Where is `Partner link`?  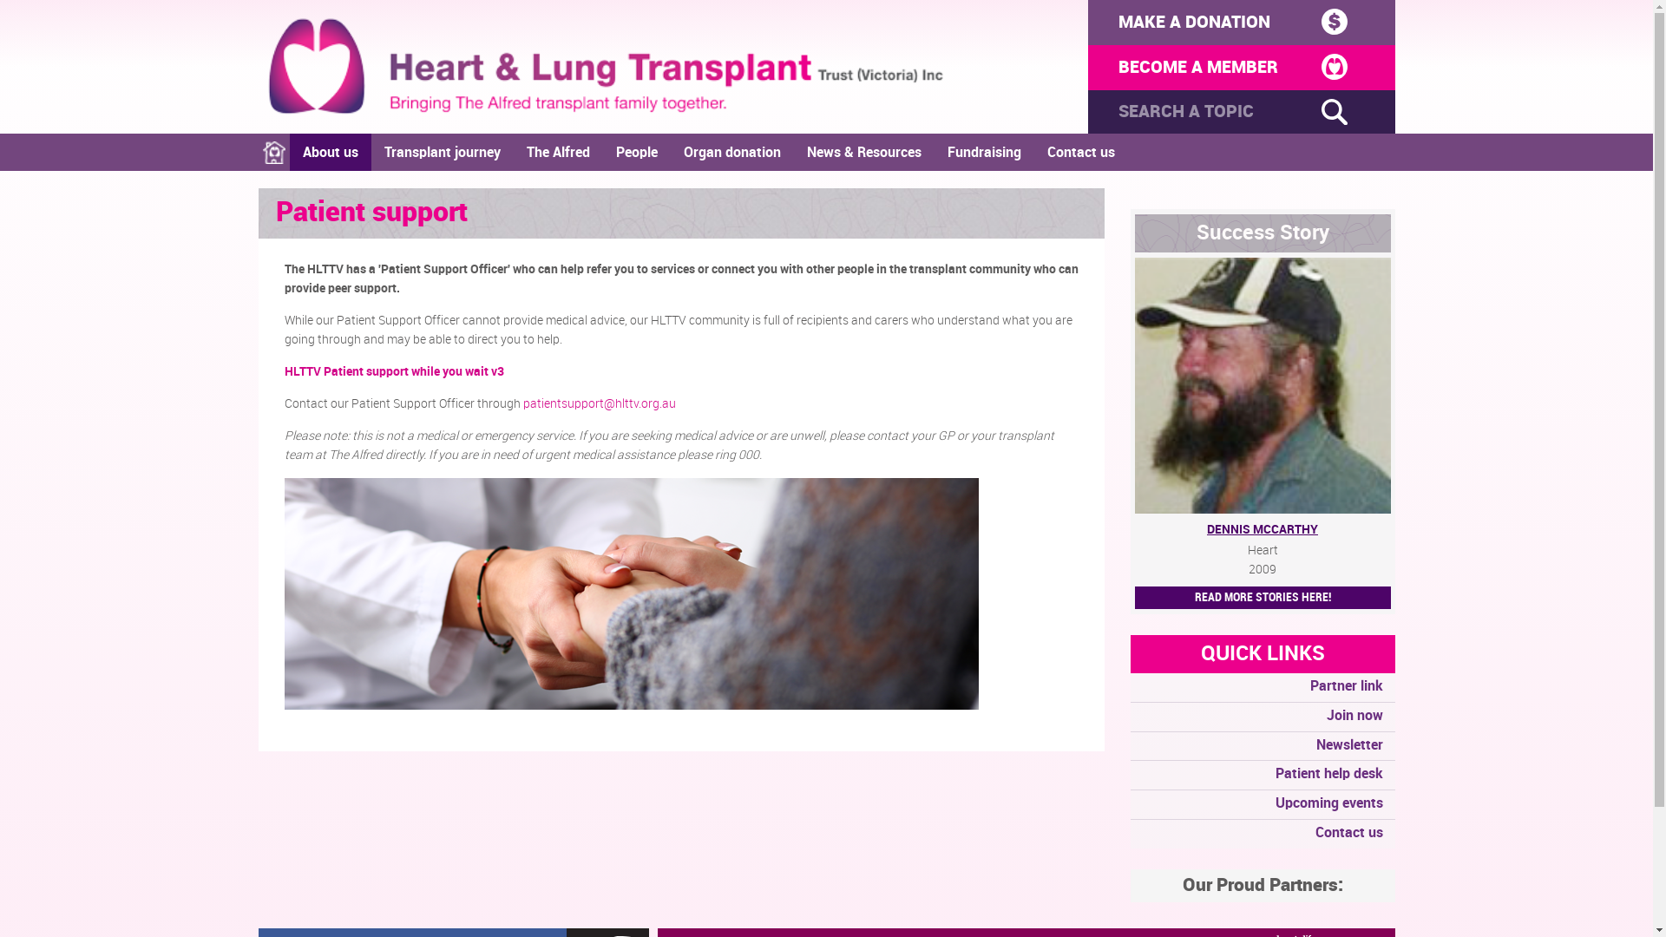
Partner link is located at coordinates (1262, 687).